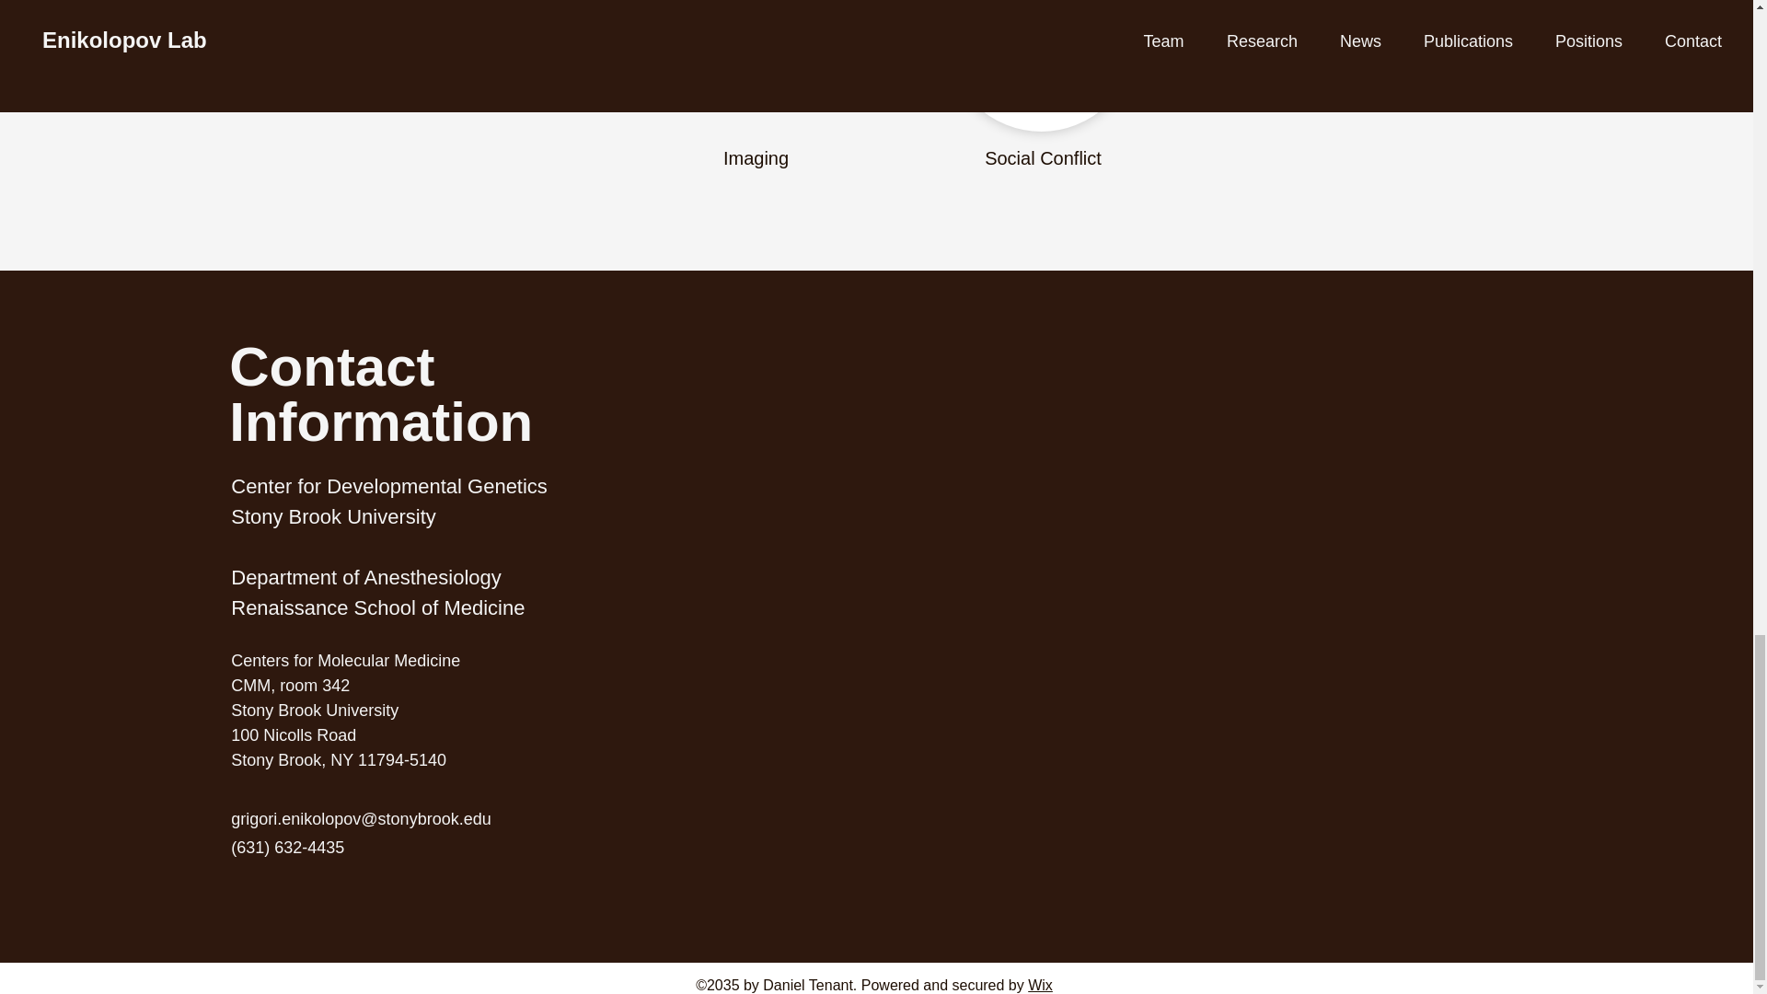 This screenshot has width=1767, height=994. Describe the element at coordinates (1040, 985) in the screenshot. I see `Wix` at that location.